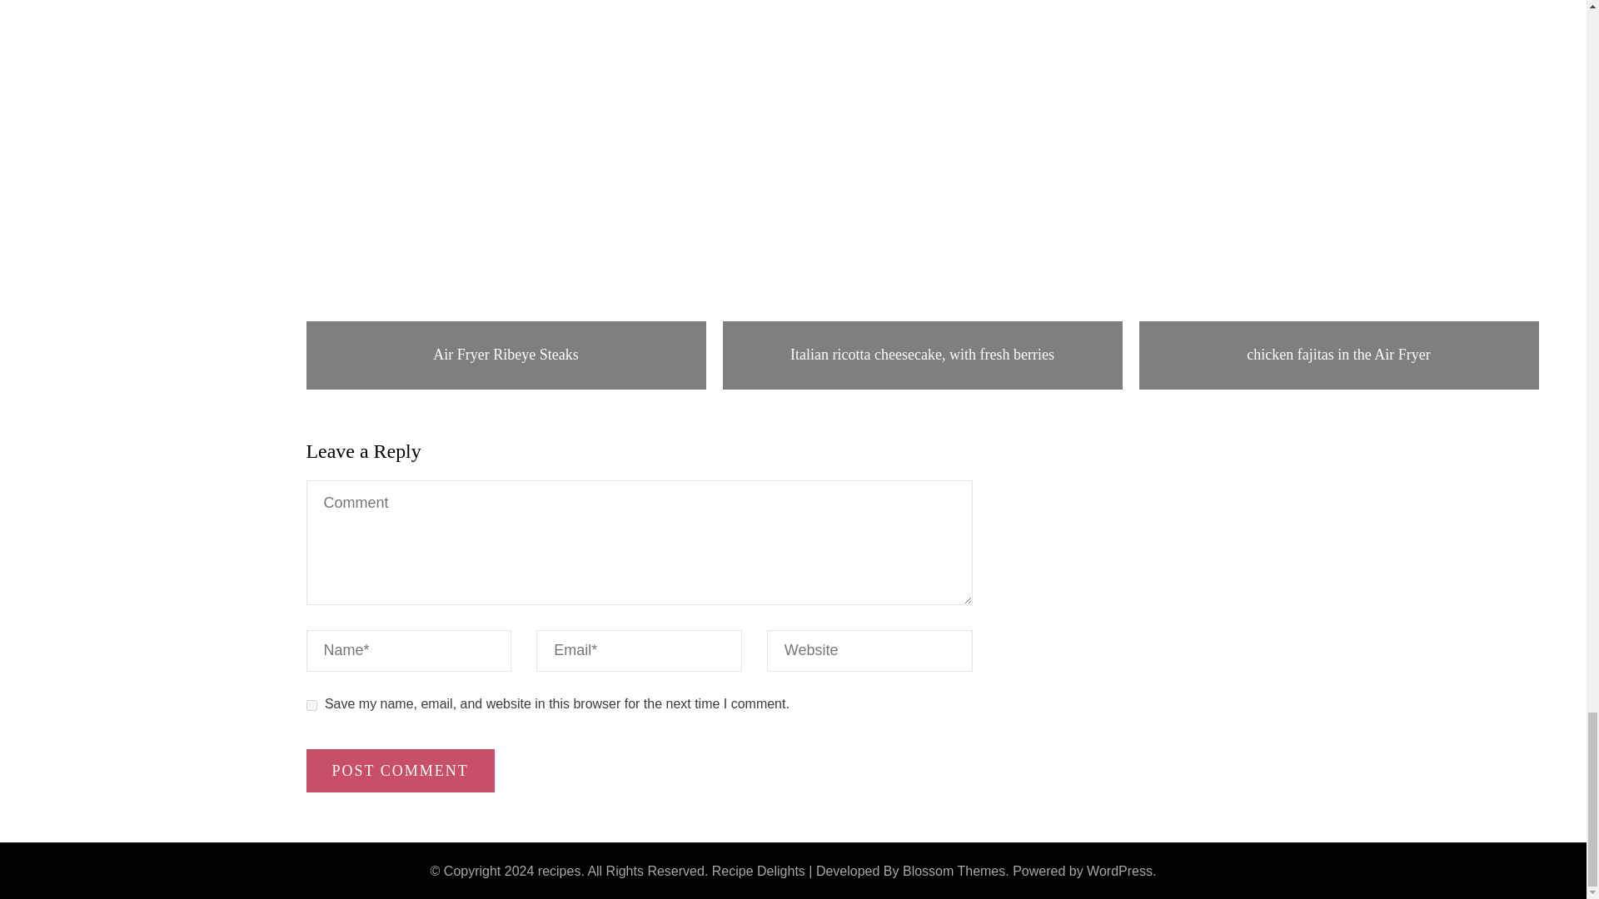 The width and height of the screenshot is (1599, 899). I want to click on Italian ricotta cheesecake, with fresh berries, so click(923, 355).